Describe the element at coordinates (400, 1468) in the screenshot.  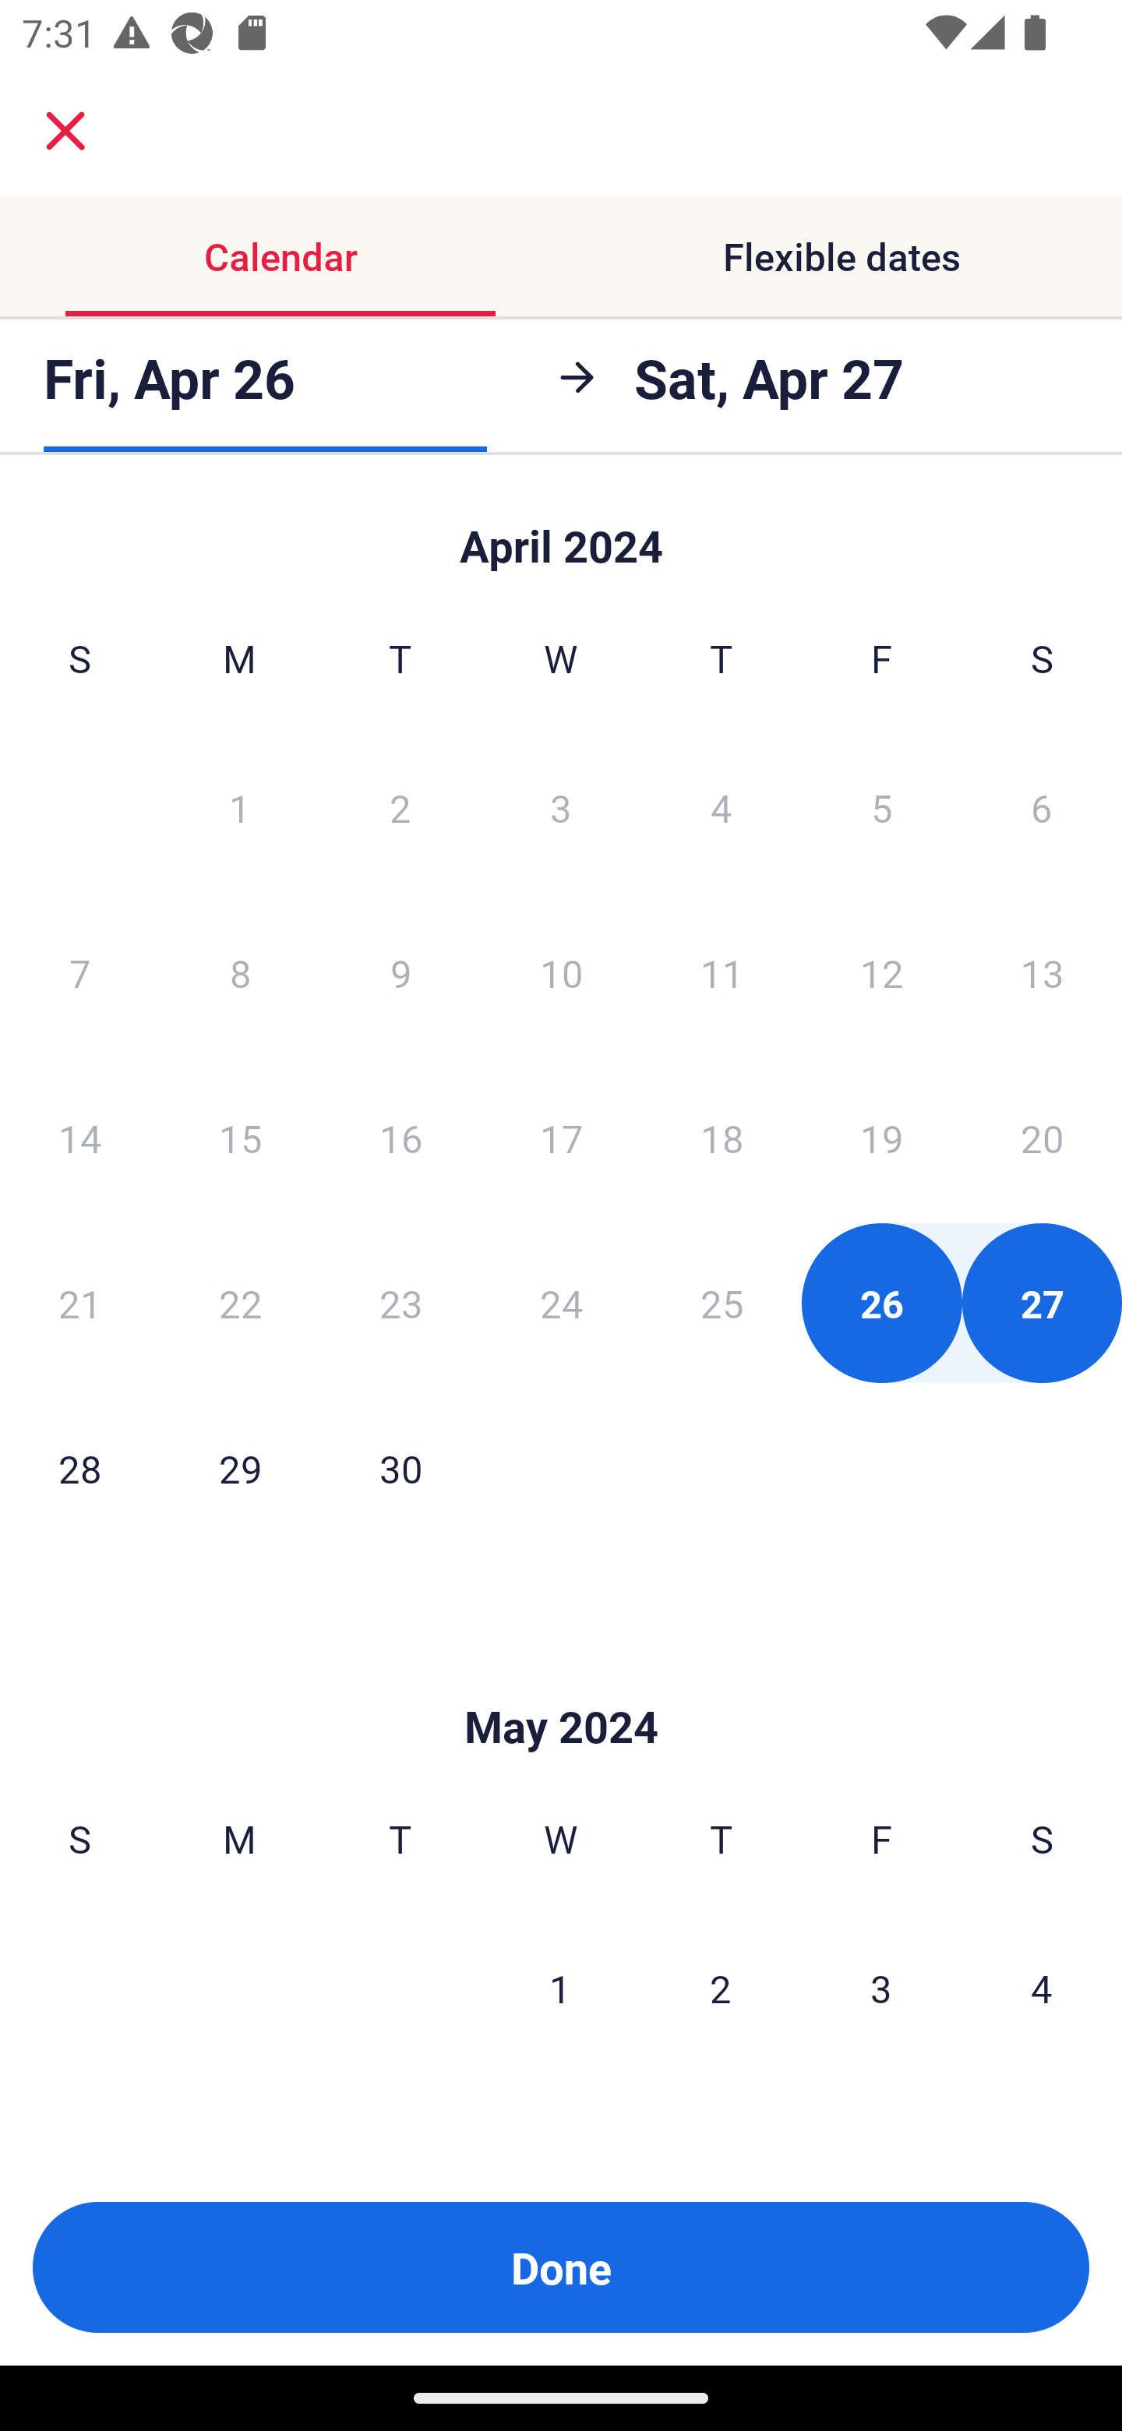
I see `30 Tuesday, April 30, 2024` at that location.